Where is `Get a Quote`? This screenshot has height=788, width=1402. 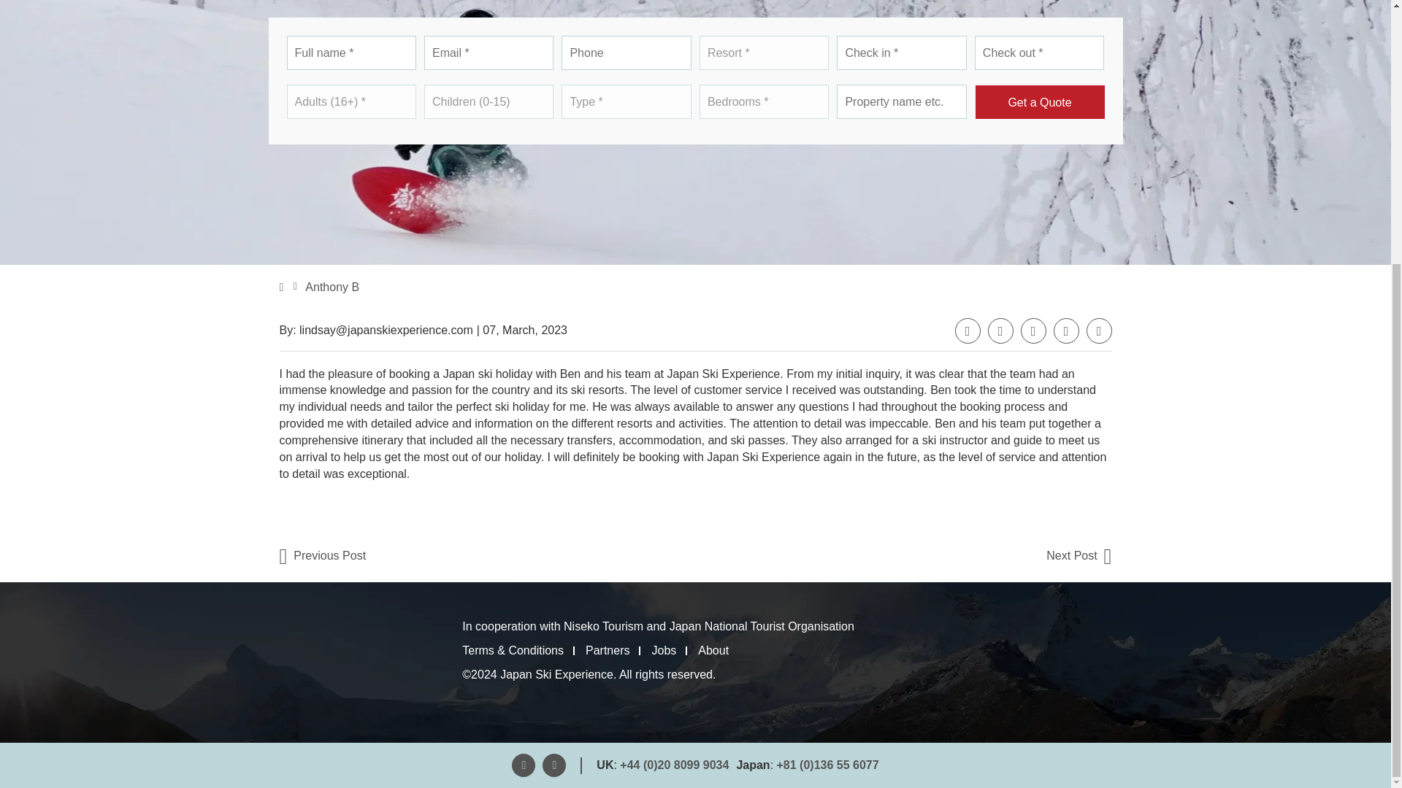 Get a Quote is located at coordinates (1040, 102).